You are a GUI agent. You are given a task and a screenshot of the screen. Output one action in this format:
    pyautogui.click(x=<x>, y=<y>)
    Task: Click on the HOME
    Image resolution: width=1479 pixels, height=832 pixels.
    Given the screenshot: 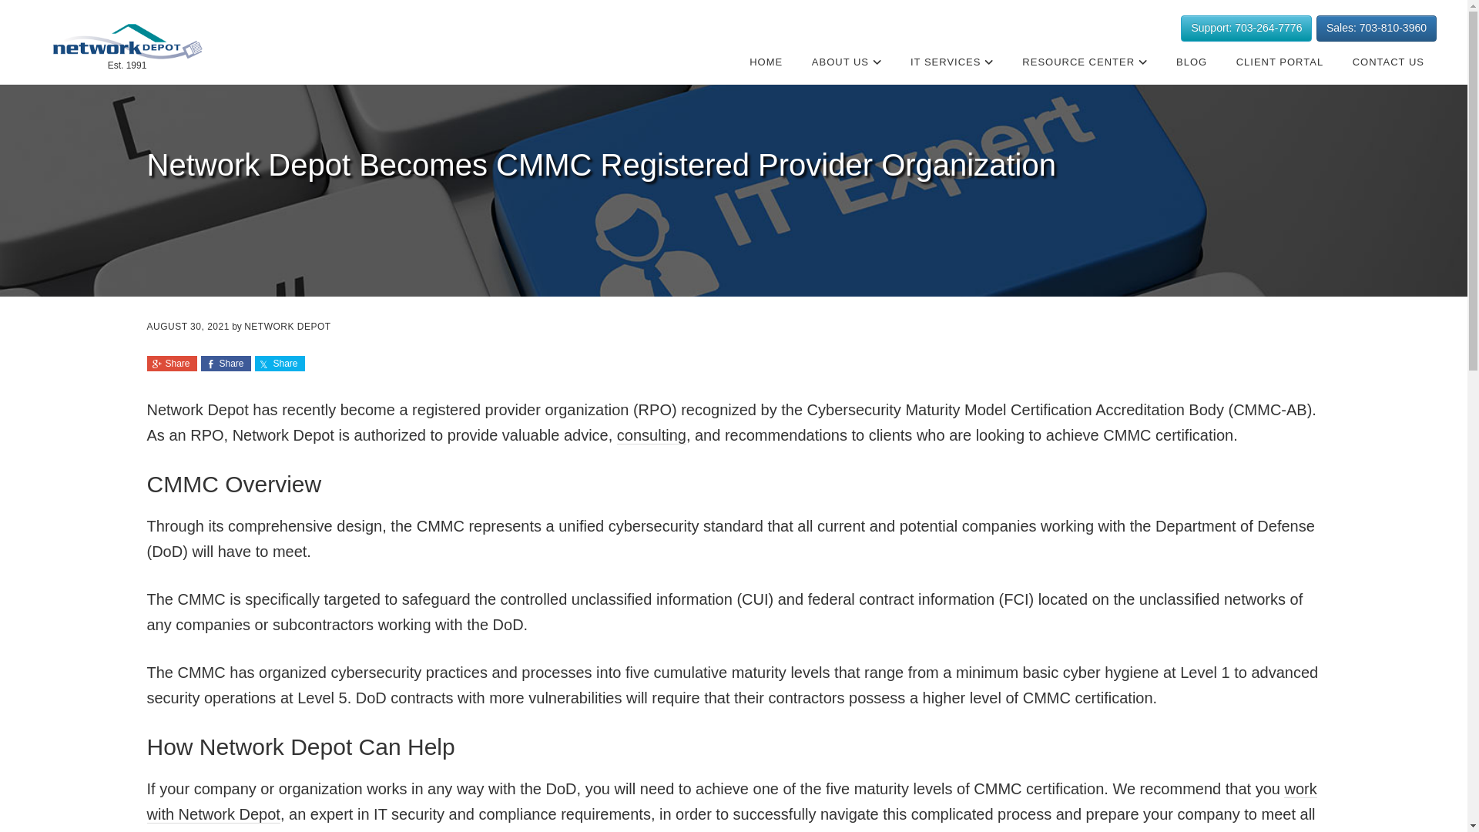 What is the action you would take?
    pyautogui.click(x=766, y=62)
    